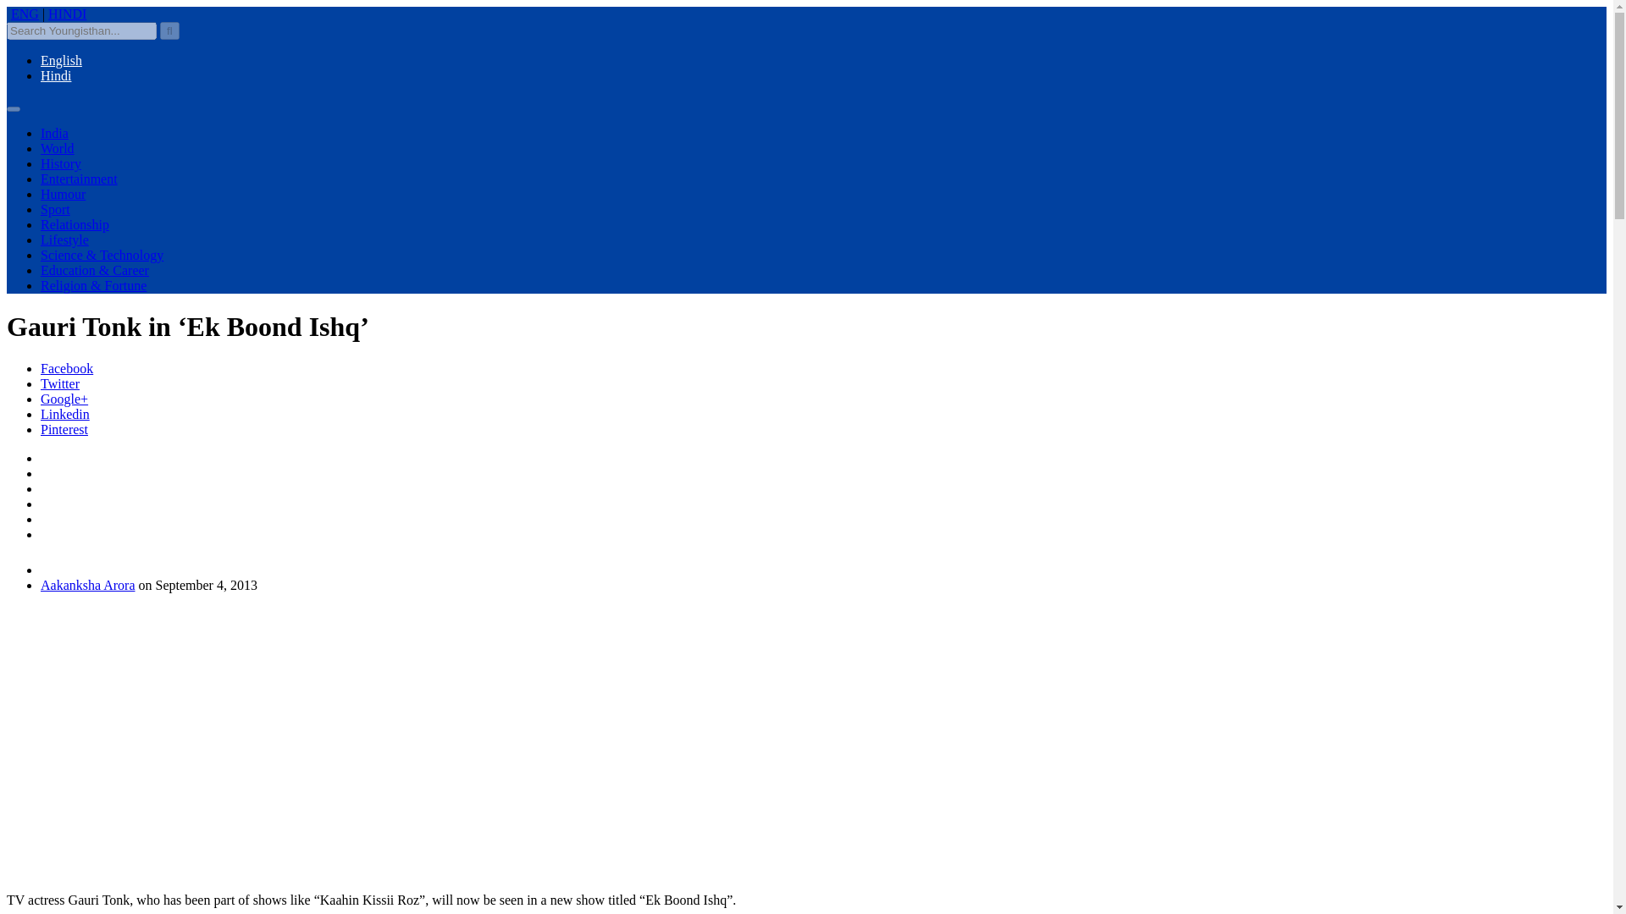 Image resolution: width=1626 pixels, height=914 pixels. Describe the element at coordinates (60, 383) in the screenshot. I see `Twitter` at that location.